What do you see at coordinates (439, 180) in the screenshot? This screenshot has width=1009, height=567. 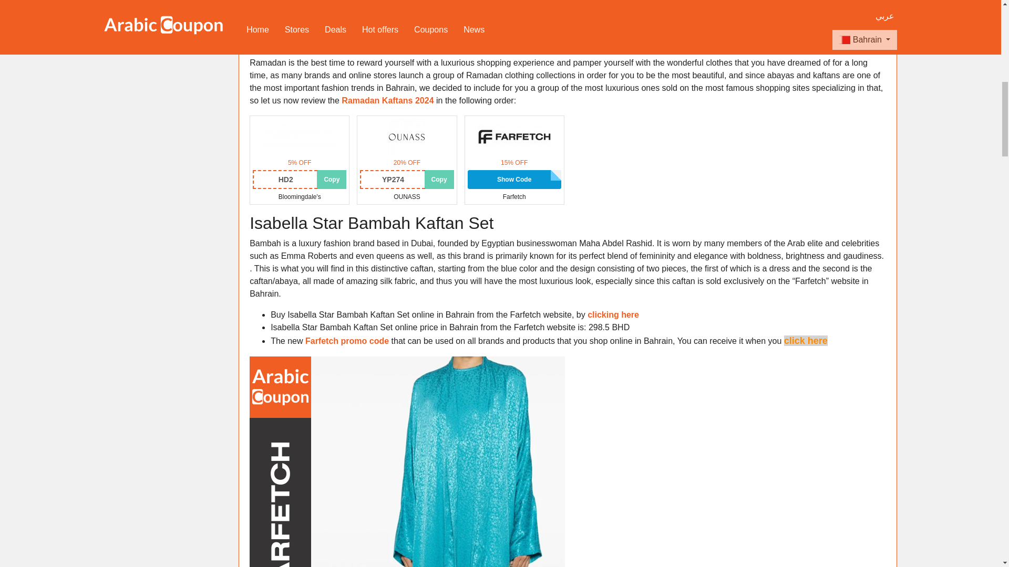 I see `Copy` at bounding box center [439, 180].